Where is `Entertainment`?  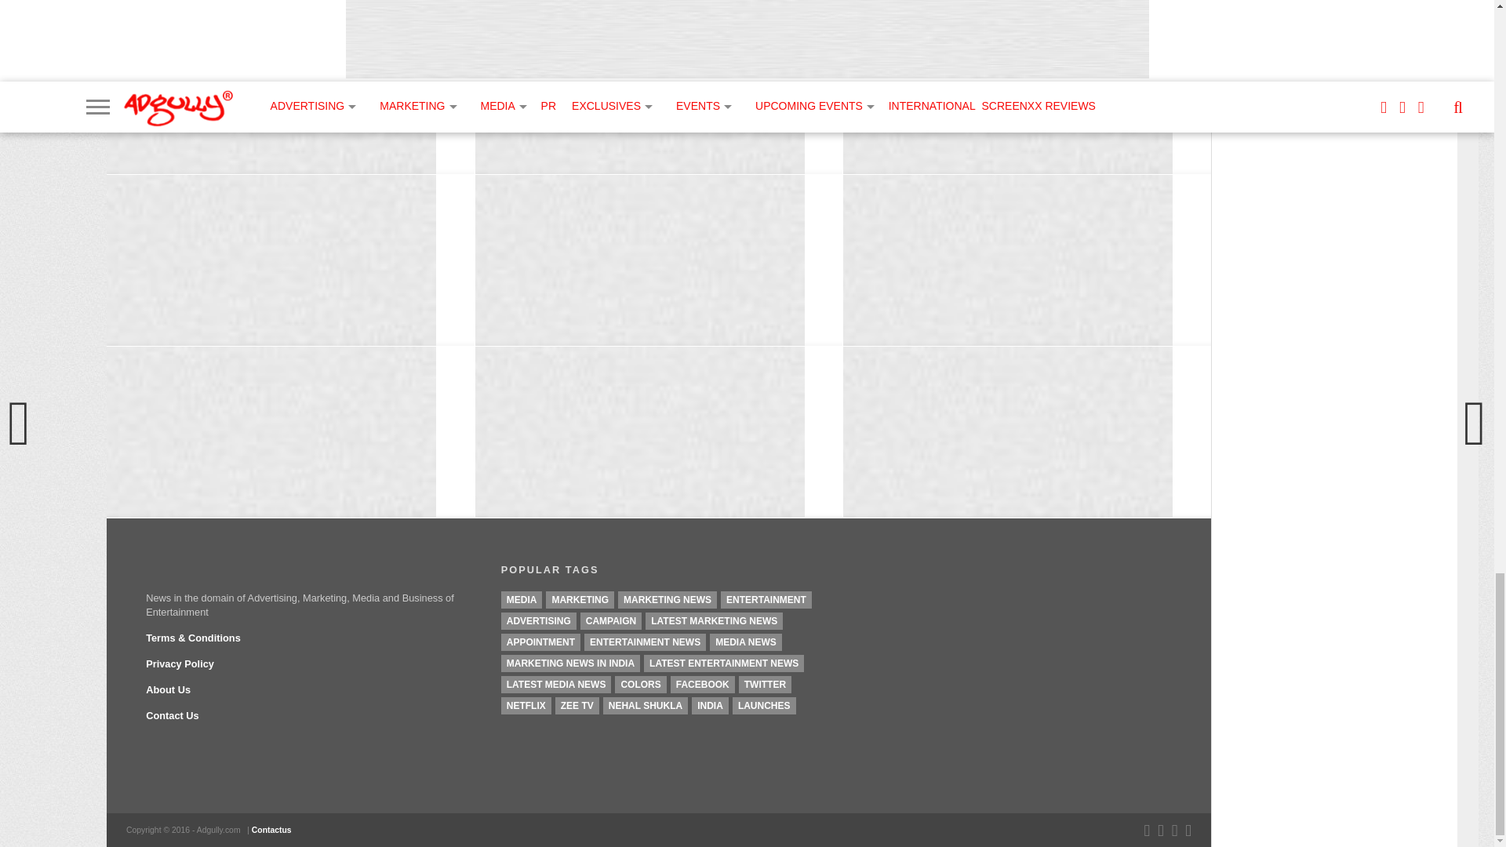 Entertainment is located at coordinates (766, 599).